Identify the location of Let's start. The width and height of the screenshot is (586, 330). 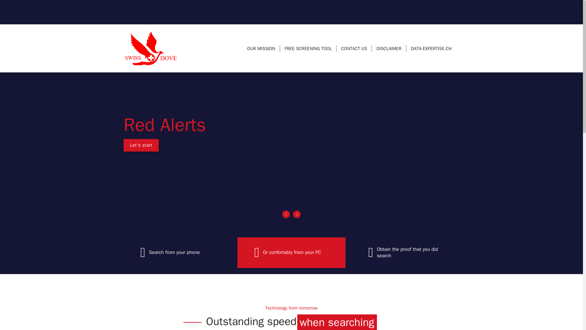
(141, 145).